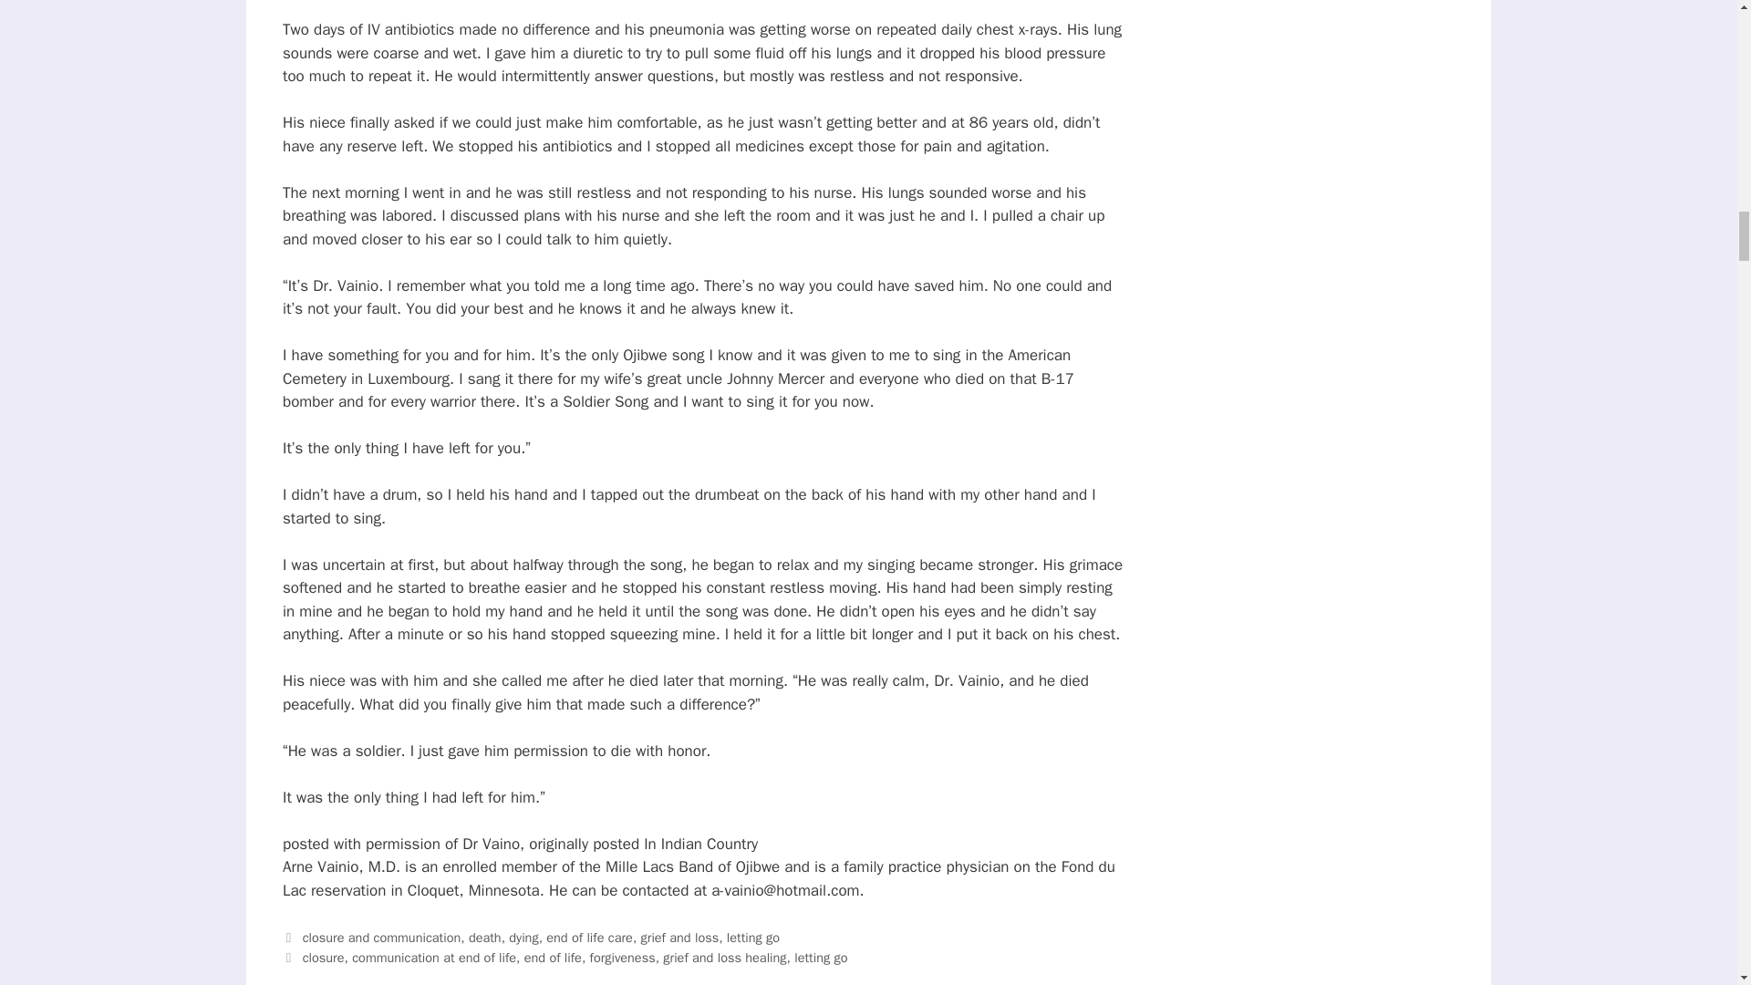  What do you see at coordinates (821, 958) in the screenshot?
I see `letting go` at bounding box center [821, 958].